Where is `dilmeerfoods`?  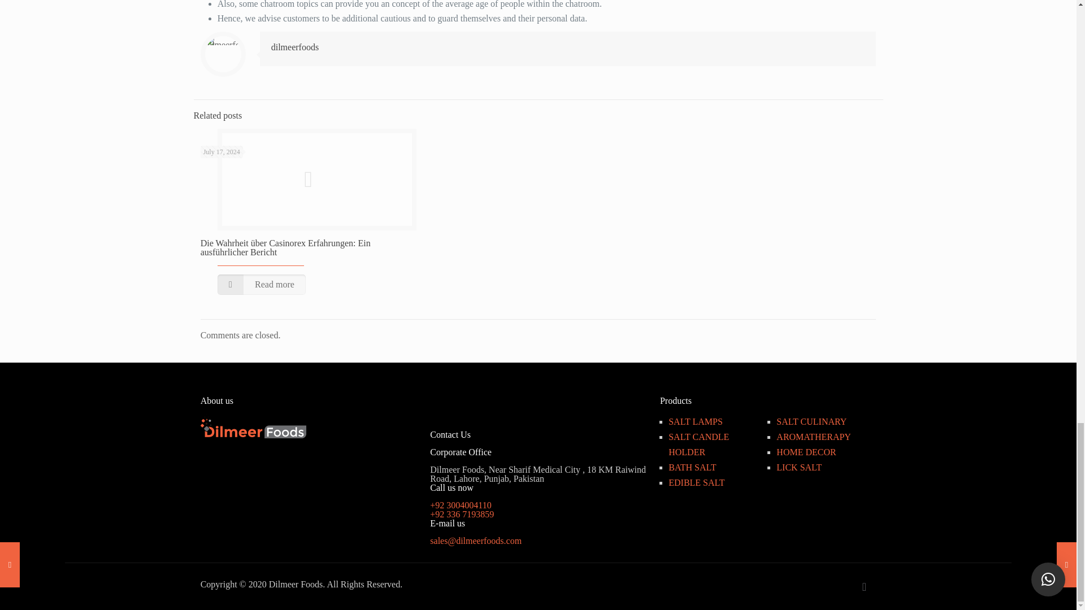
dilmeerfoods is located at coordinates (295, 46).